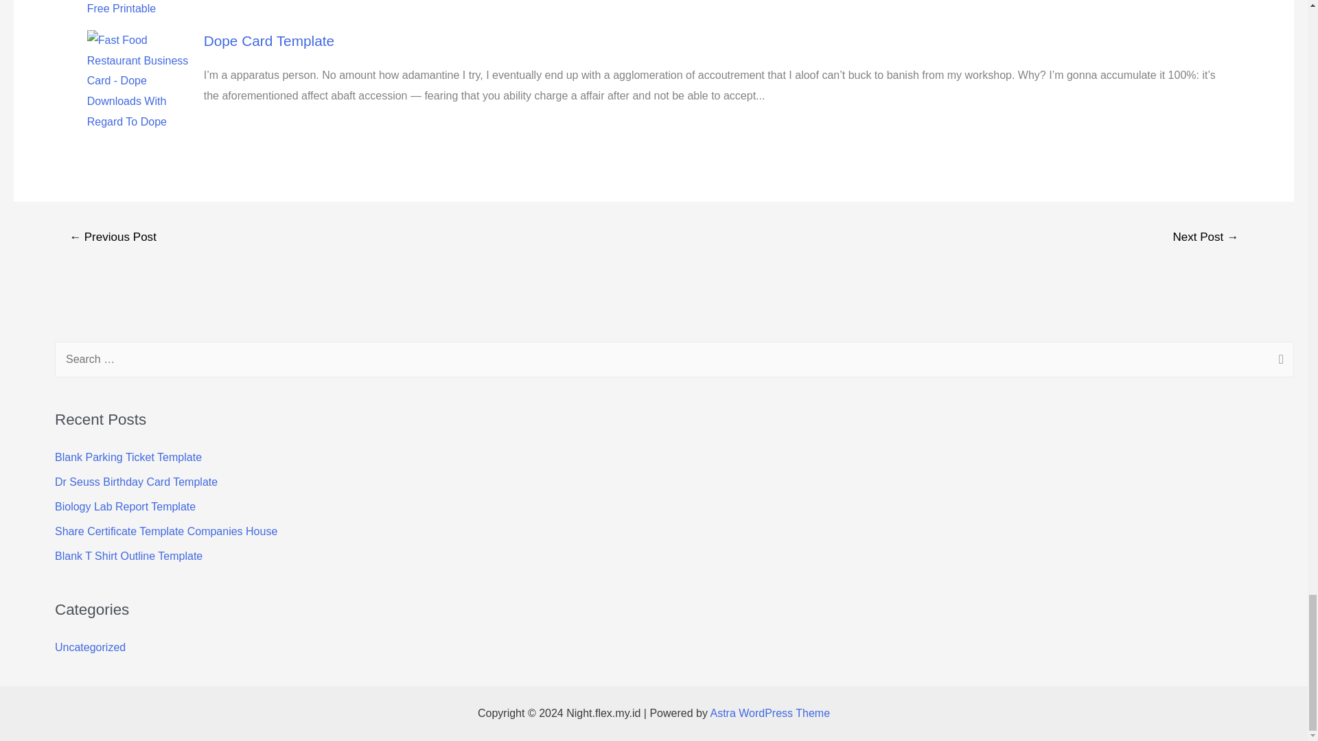  Describe the element at coordinates (128, 457) in the screenshot. I see `Blank Parking Ticket Template` at that location.